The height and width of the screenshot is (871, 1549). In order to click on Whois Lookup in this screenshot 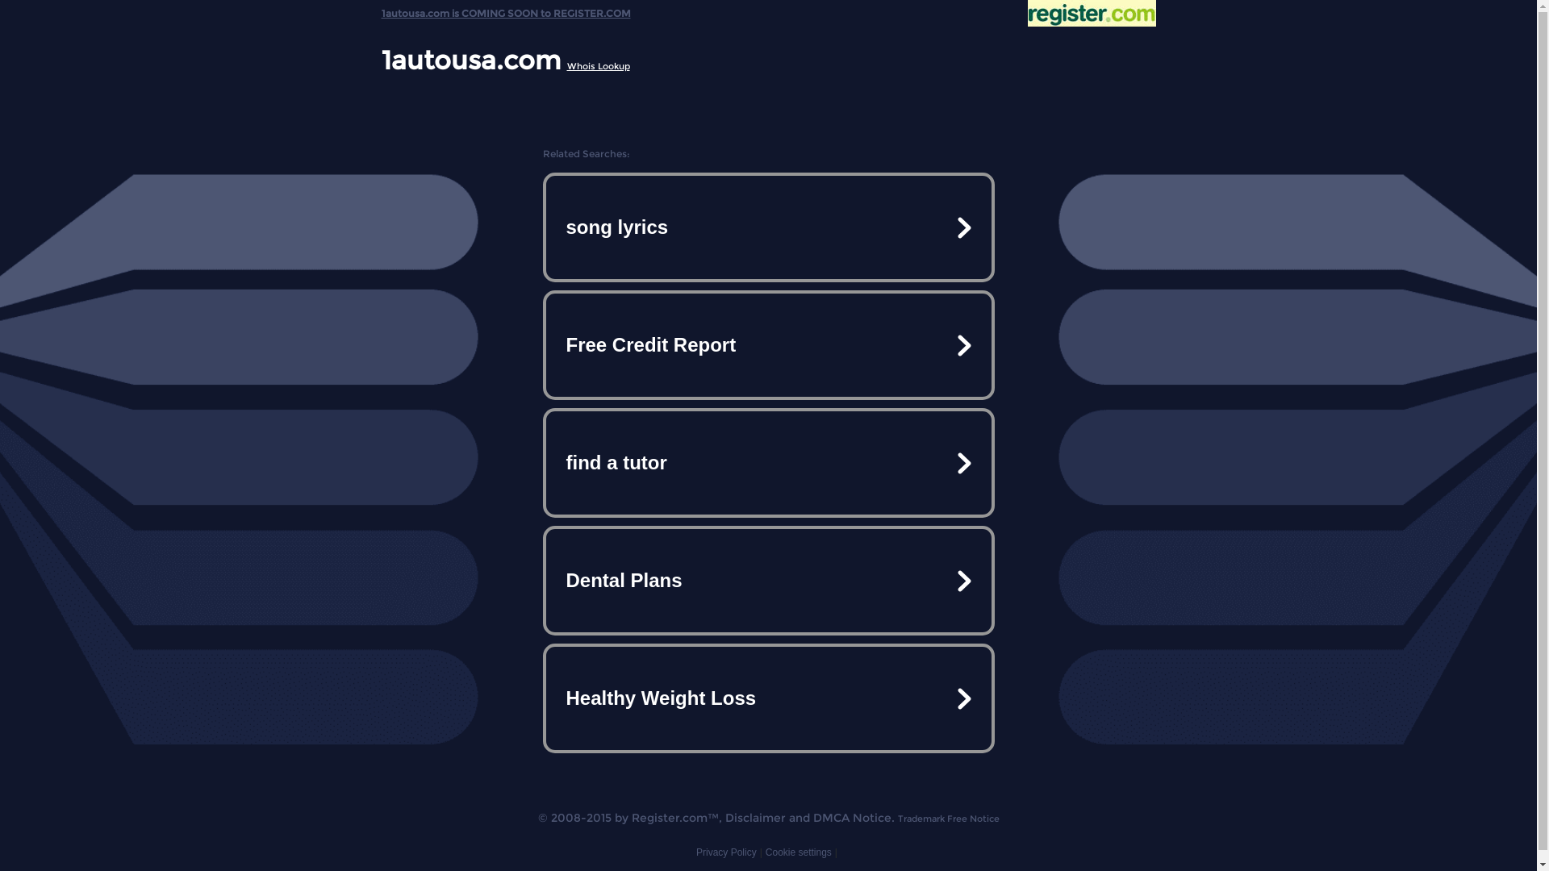, I will do `click(598, 66)`.